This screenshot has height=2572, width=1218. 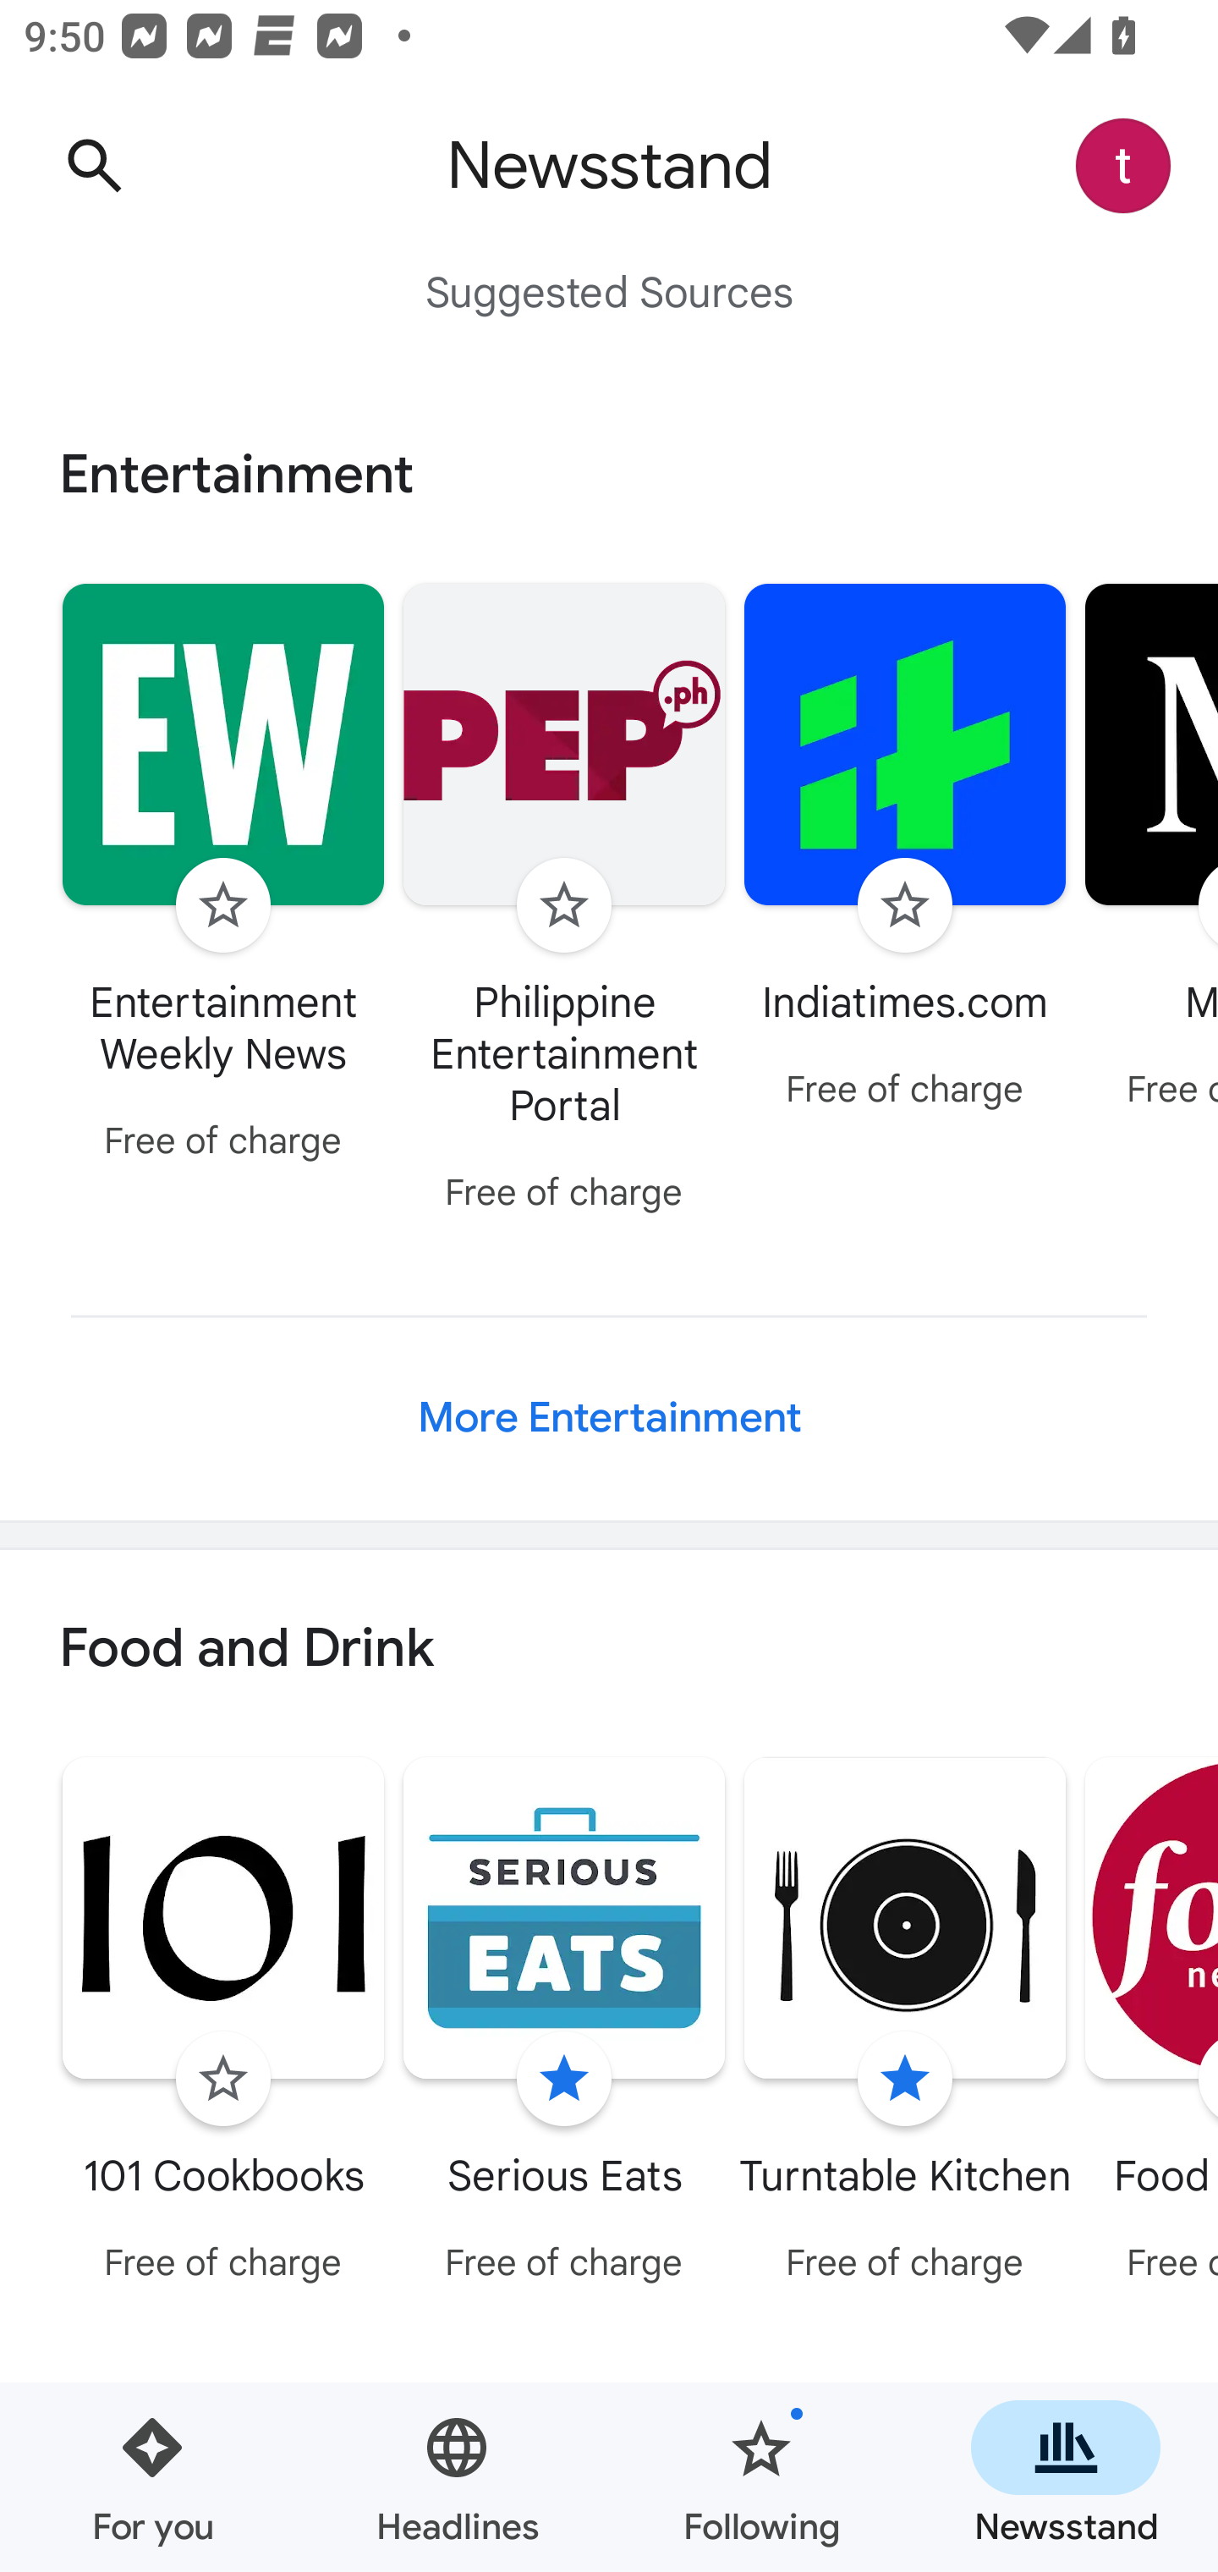 I want to click on For you, so click(x=152, y=2477).